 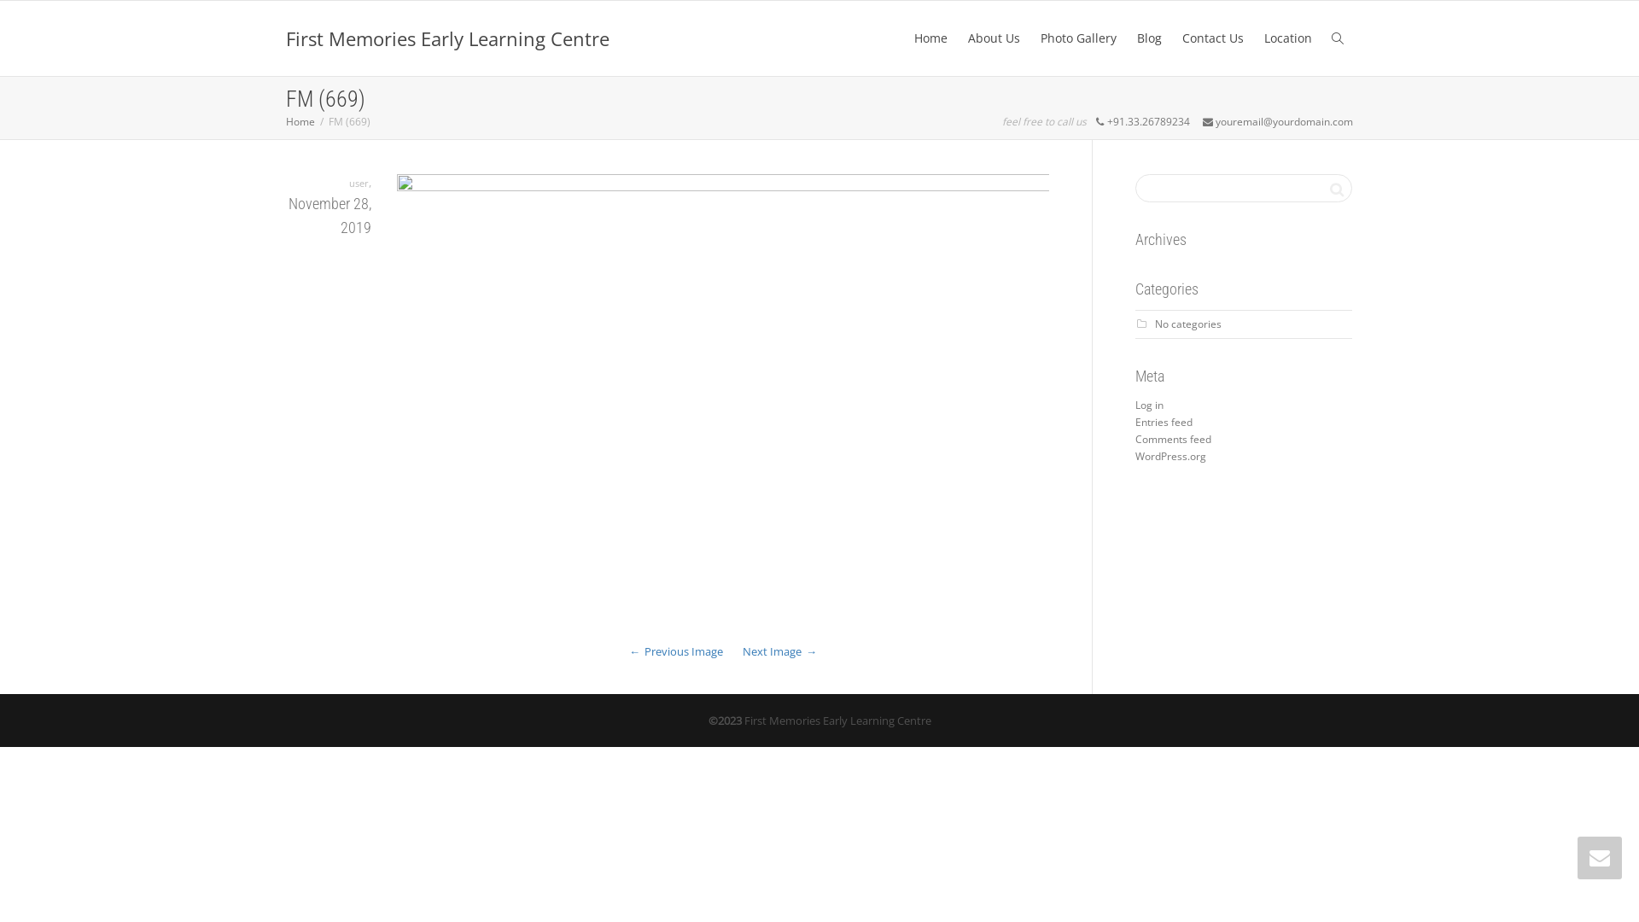 I want to click on WordPress.org, so click(x=1171, y=456).